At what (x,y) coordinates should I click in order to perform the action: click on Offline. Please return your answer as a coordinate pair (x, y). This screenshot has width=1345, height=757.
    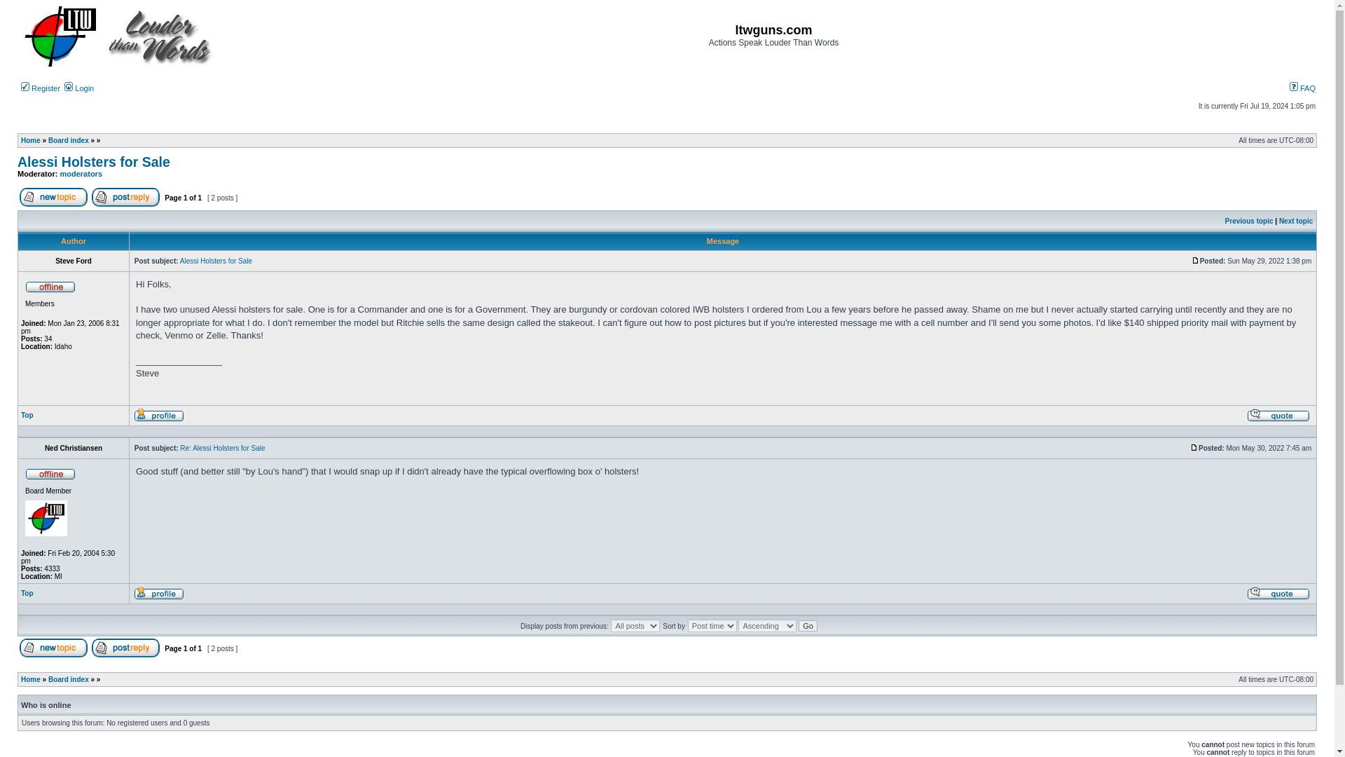
    Looking at the image, I should click on (50, 286).